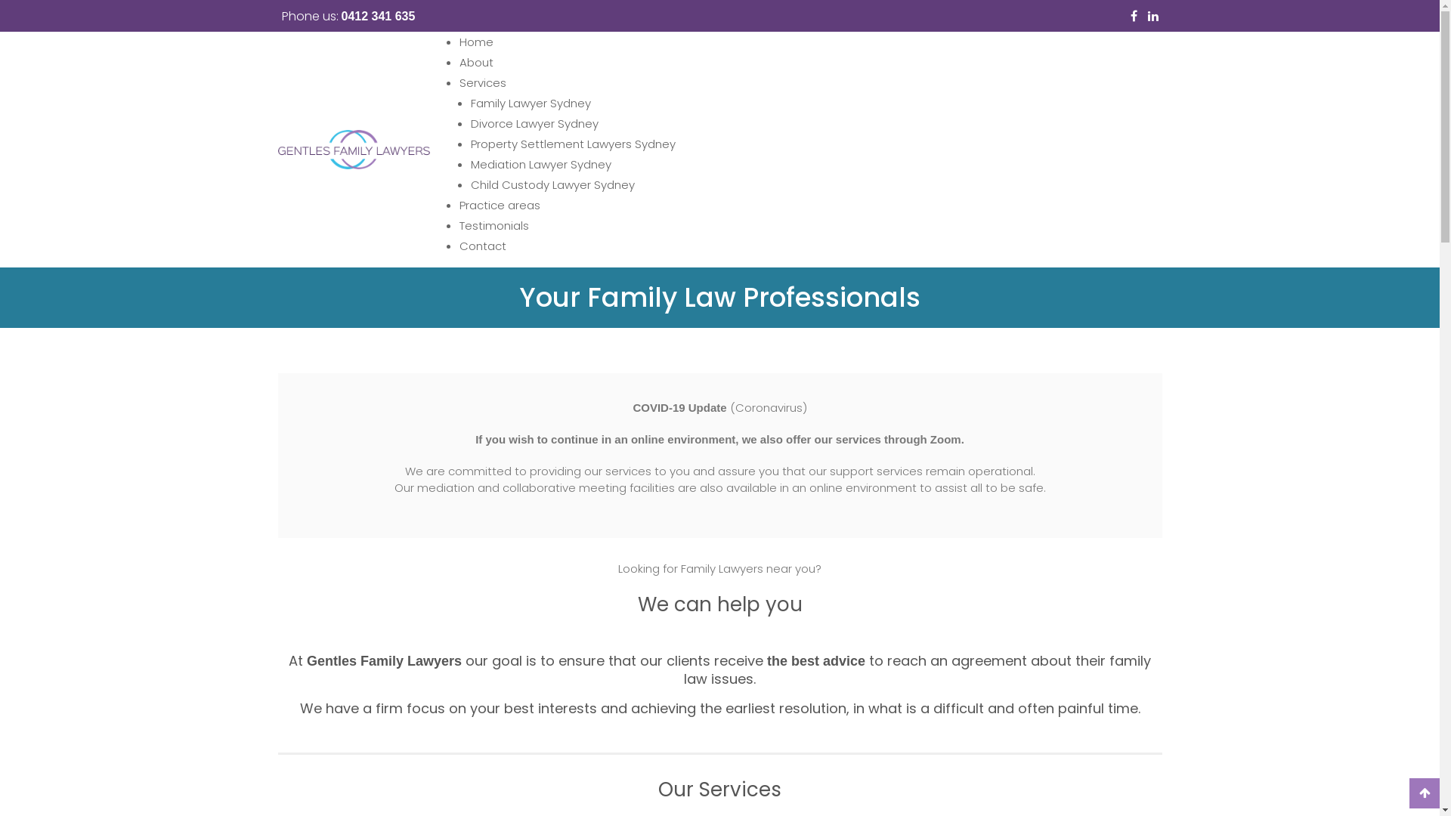  Describe the element at coordinates (494, 225) in the screenshot. I see `Testimonials` at that location.